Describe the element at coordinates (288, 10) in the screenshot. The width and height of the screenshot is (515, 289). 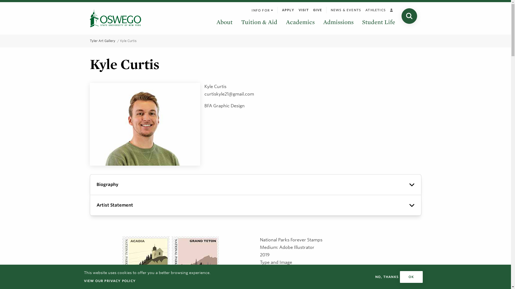
I see `APPLY` at that location.